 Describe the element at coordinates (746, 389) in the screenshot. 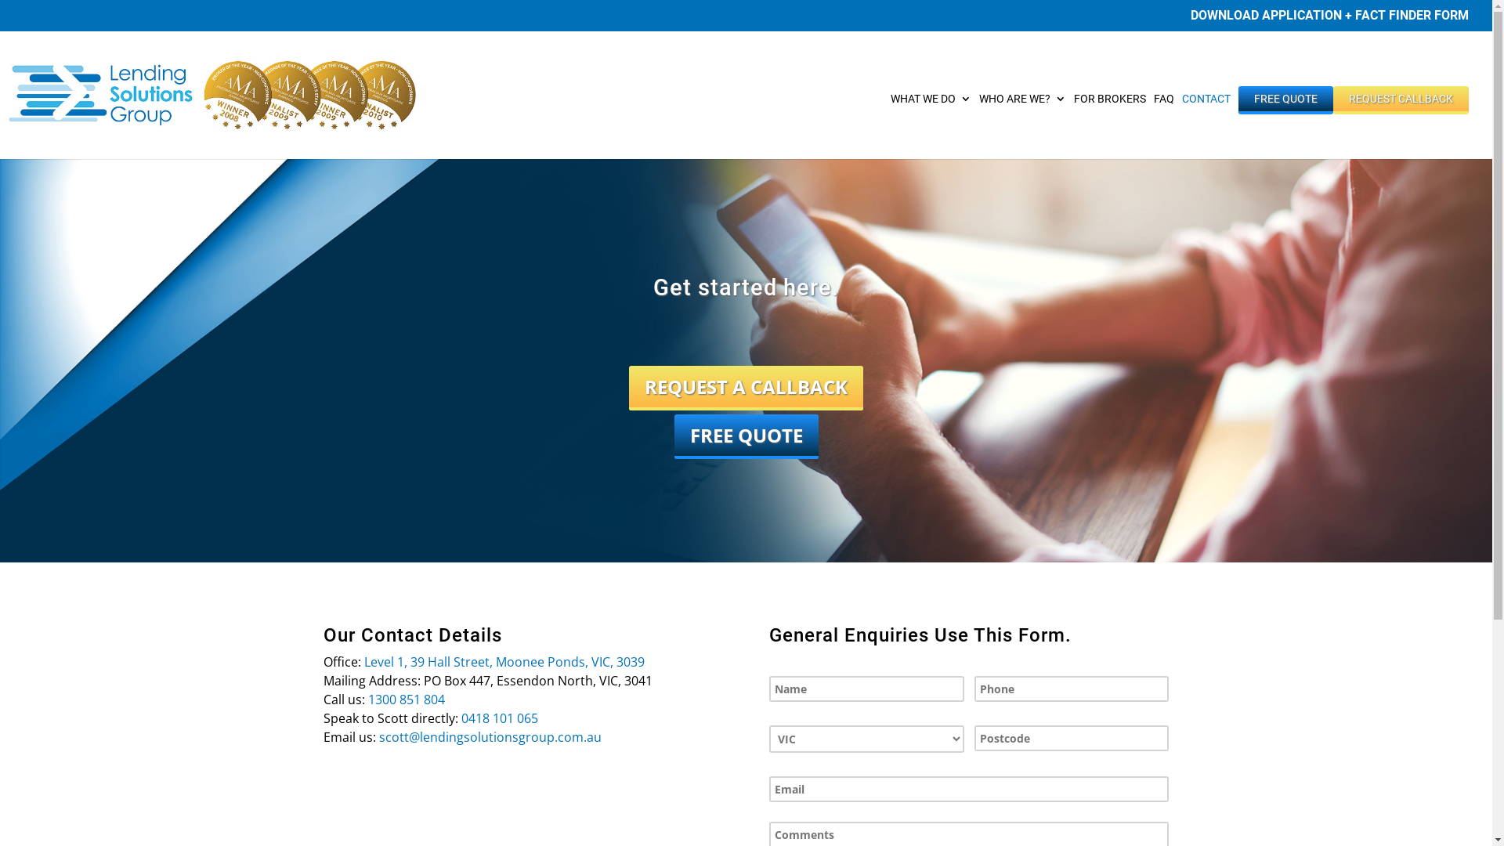

I see `REQUEST A CALLBACK` at that location.